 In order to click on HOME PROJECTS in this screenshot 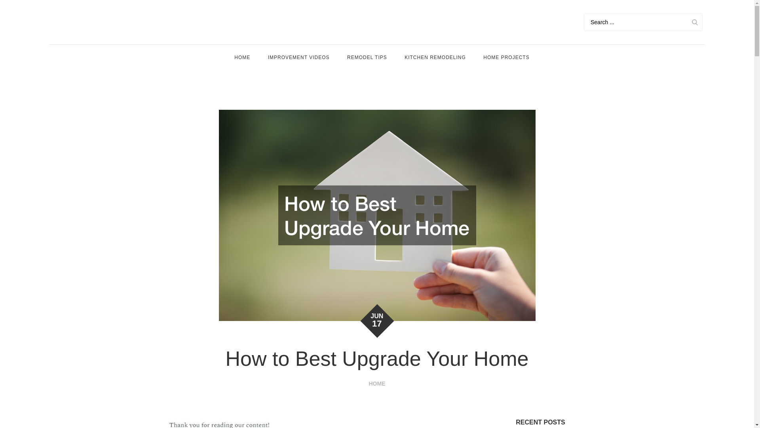, I will do `click(506, 57)`.